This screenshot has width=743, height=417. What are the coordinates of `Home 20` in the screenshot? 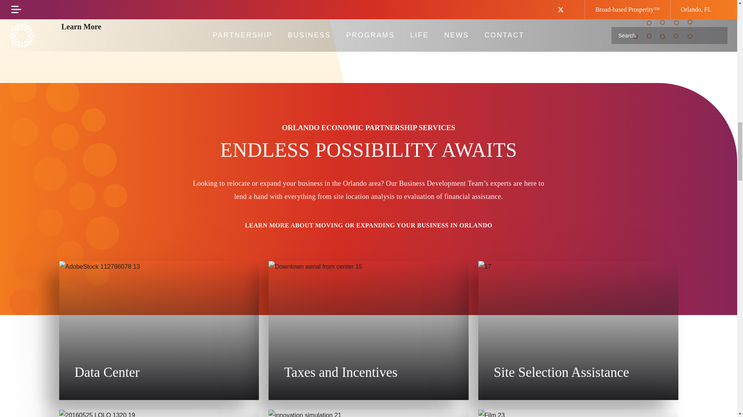 It's located at (159, 413).